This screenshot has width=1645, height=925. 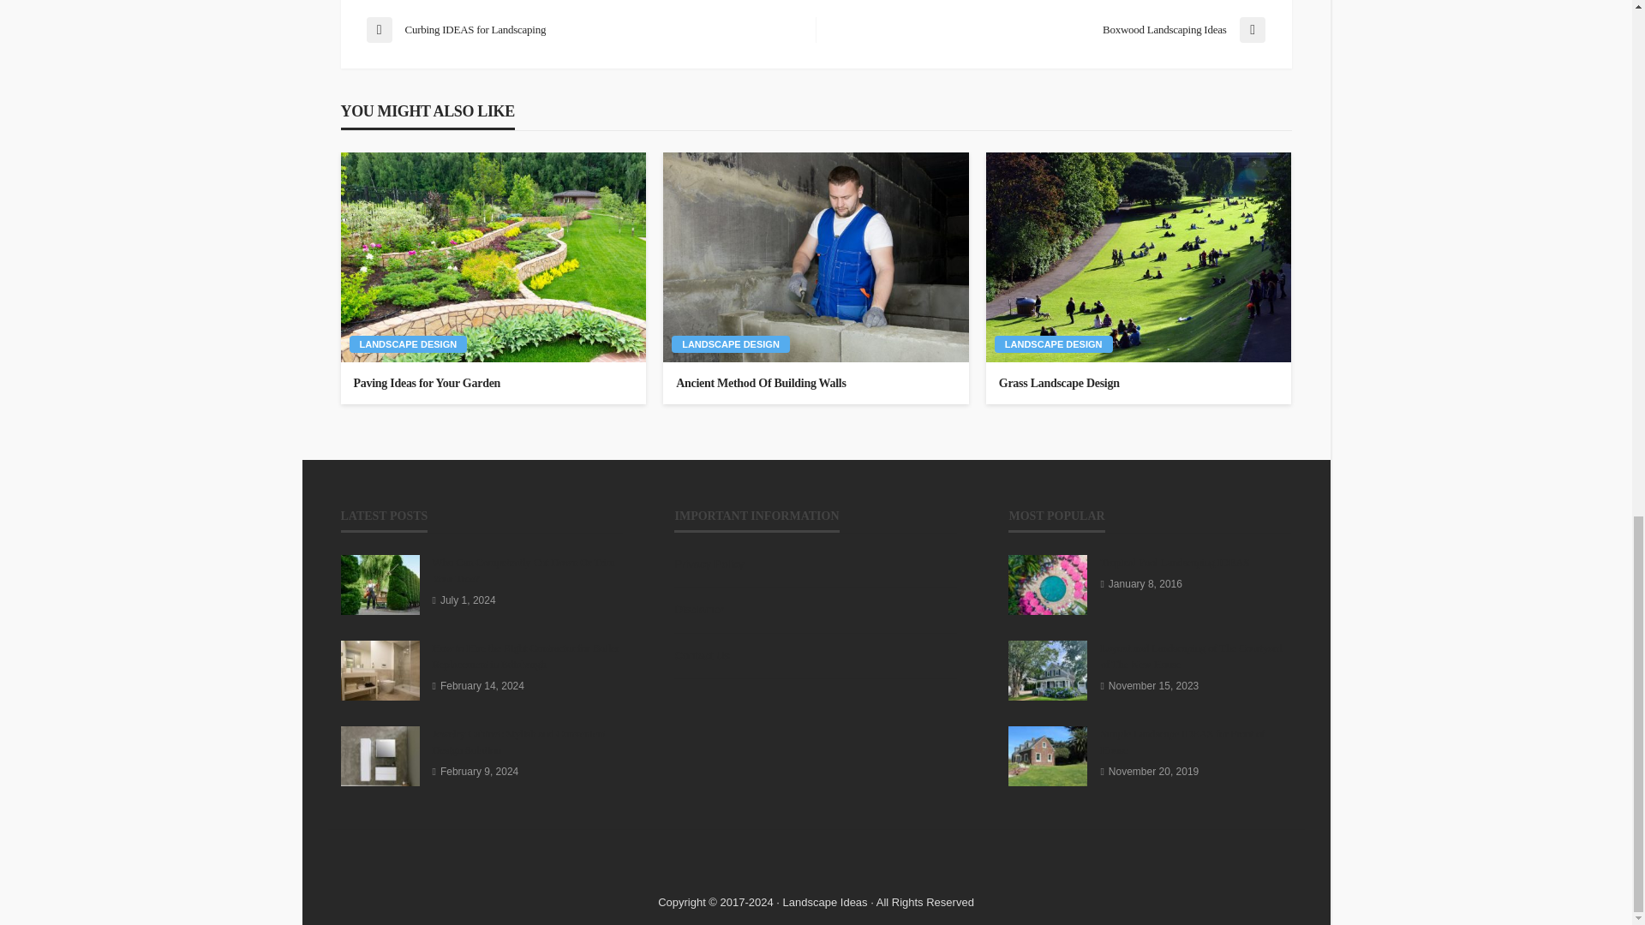 I want to click on Landscape Design, so click(x=1054, y=344).